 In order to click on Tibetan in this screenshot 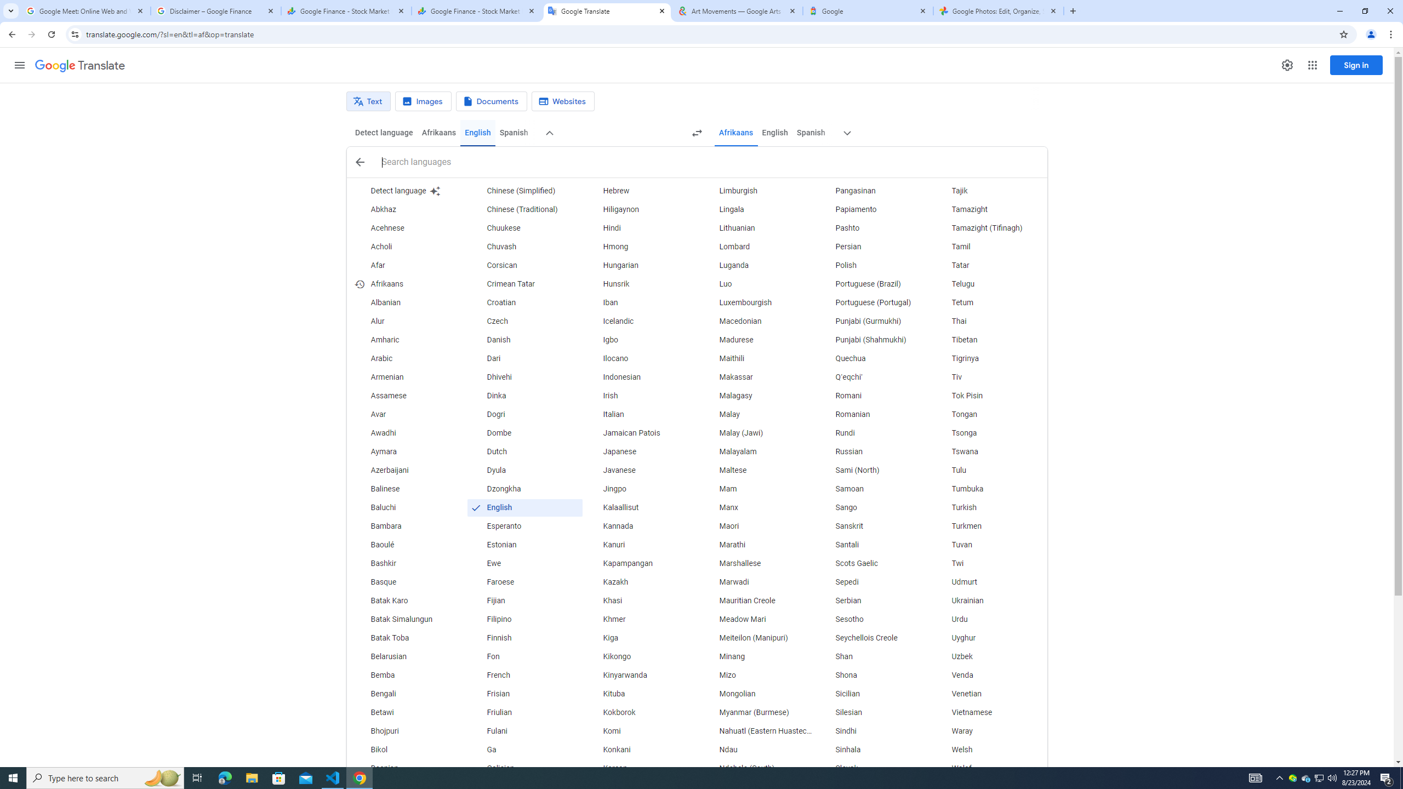, I will do `click(989, 340)`.